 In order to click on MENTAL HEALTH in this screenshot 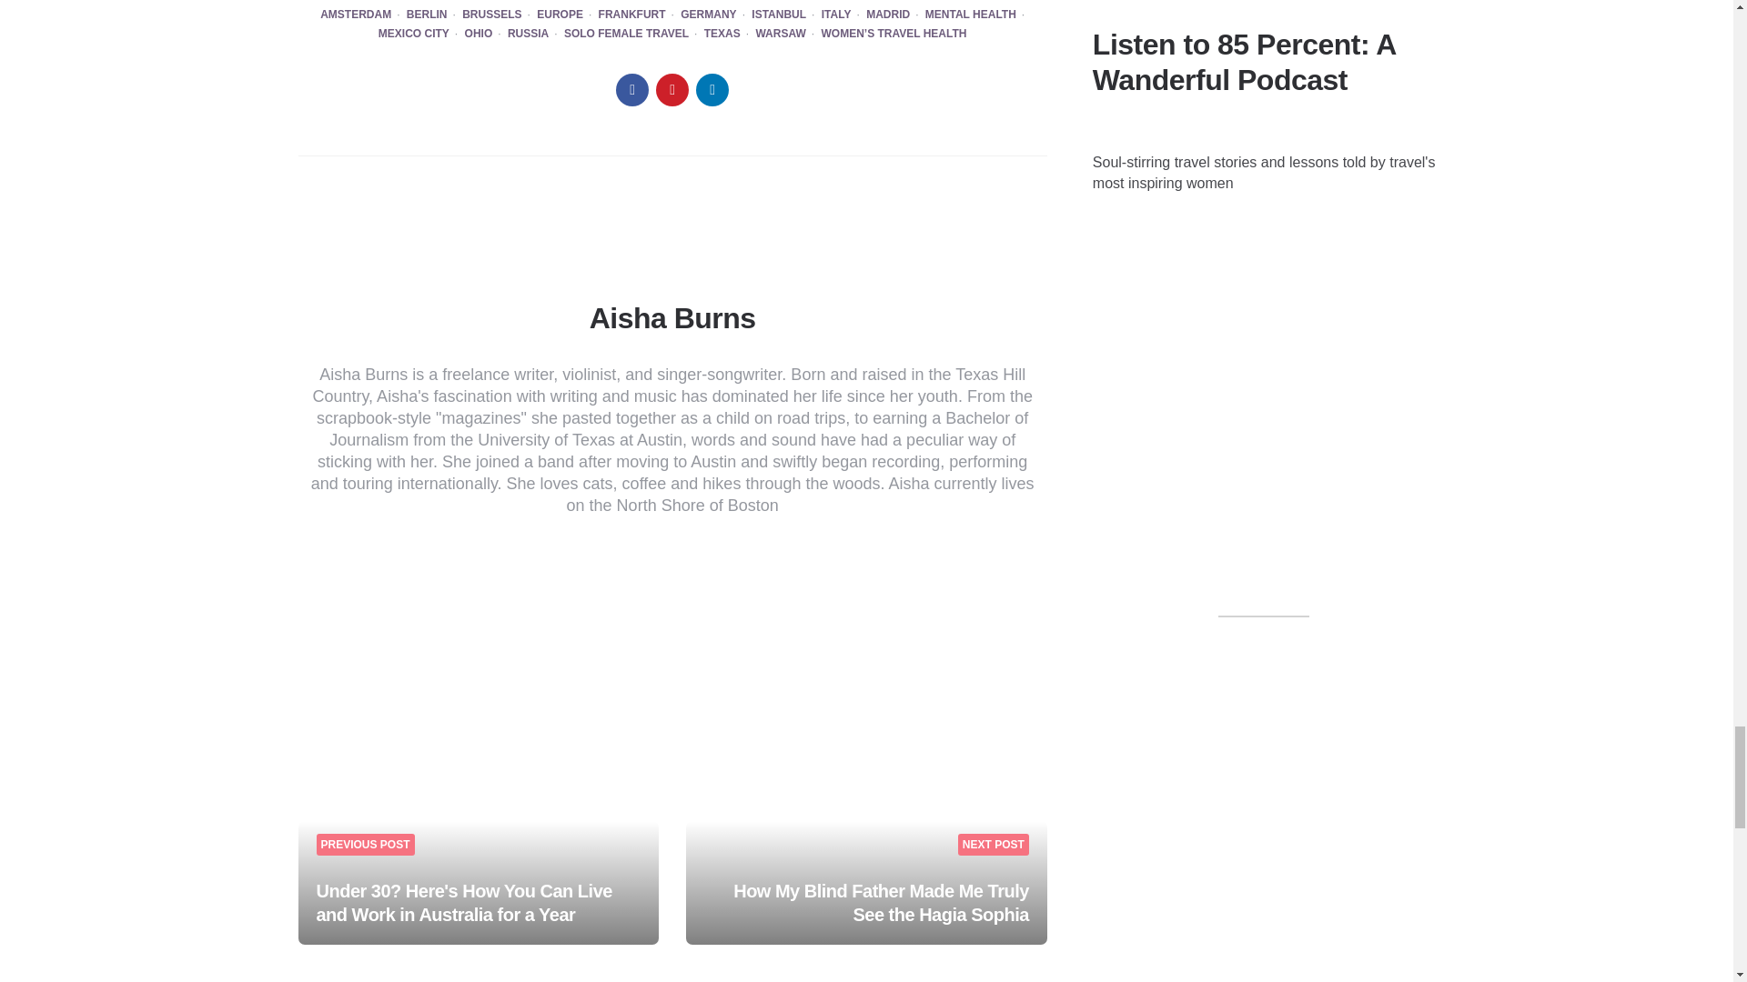, I will do `click(971, 15)`.